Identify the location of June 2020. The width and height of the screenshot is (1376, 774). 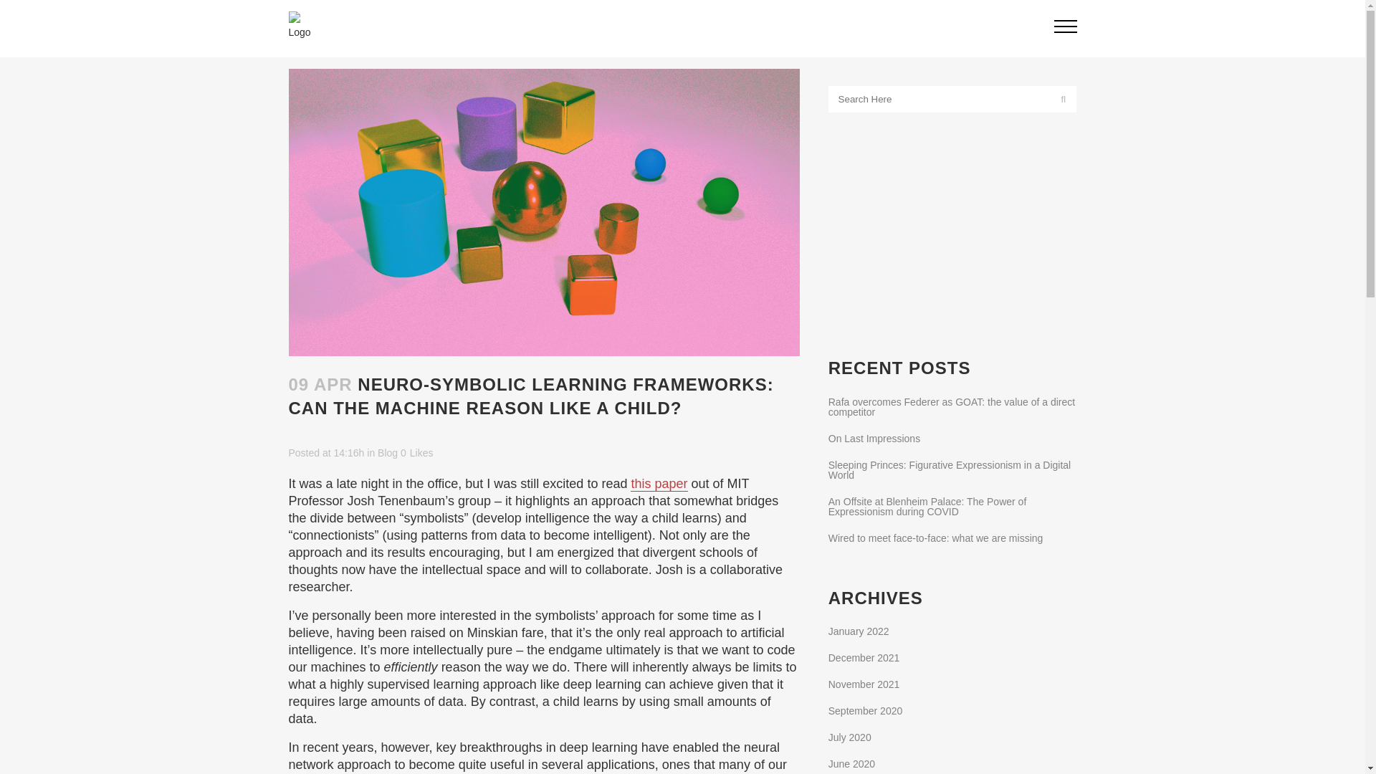
(851, 764).